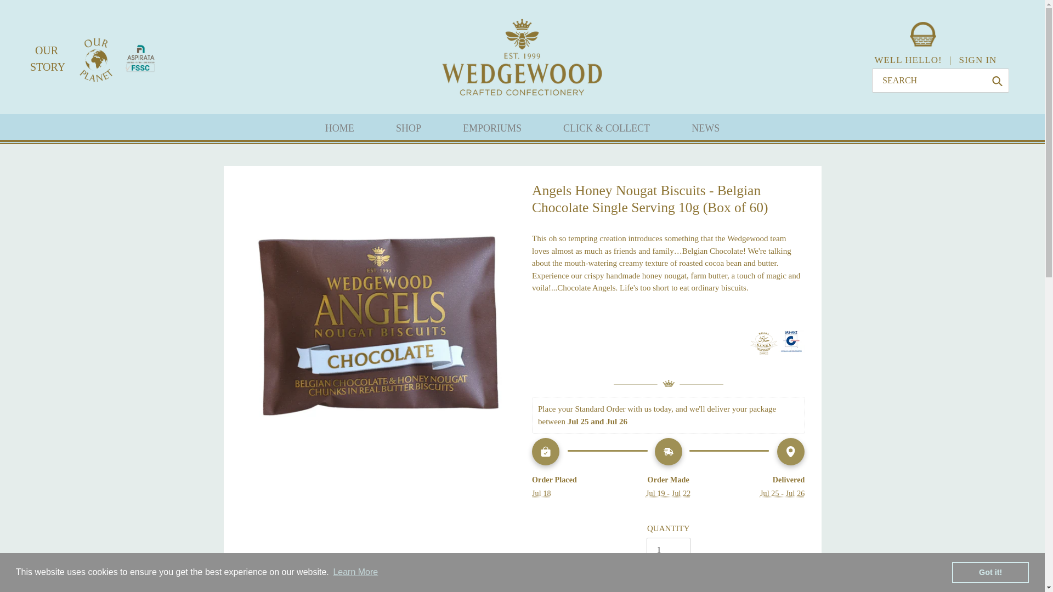 Image resolution: width=1053 pixels, height=592 pixels. I want to click on EMPORIUMS, so click(492, 129).